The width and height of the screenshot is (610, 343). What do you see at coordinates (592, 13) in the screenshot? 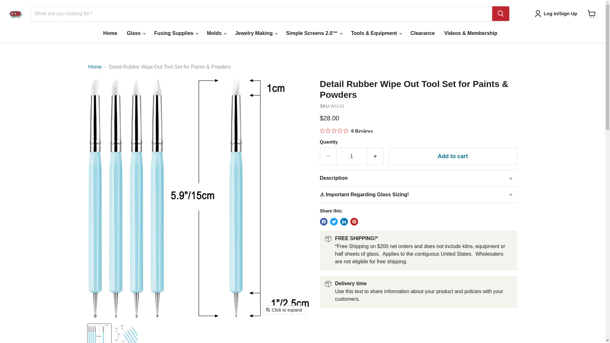
I see `View cart` at bounding box center [592, 13].